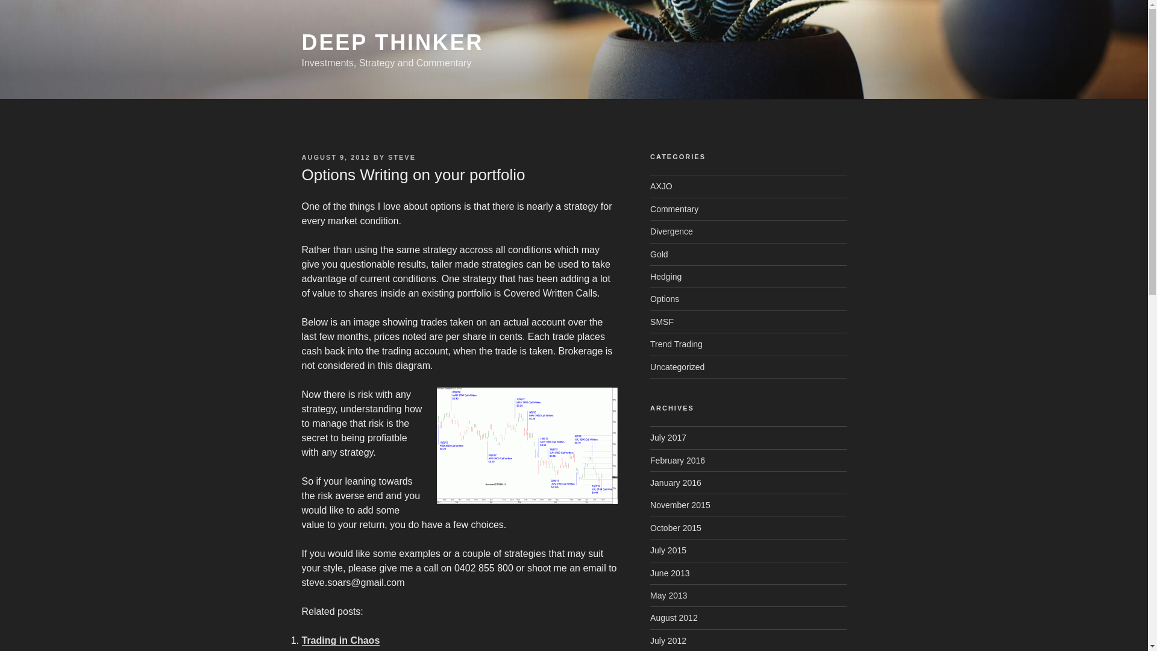 The width and height of the screenshot is (1157, 651). What do you see at coordinates (676, 528) in the screenshot?
I see `October 2015` at bounding box center [676, 528].